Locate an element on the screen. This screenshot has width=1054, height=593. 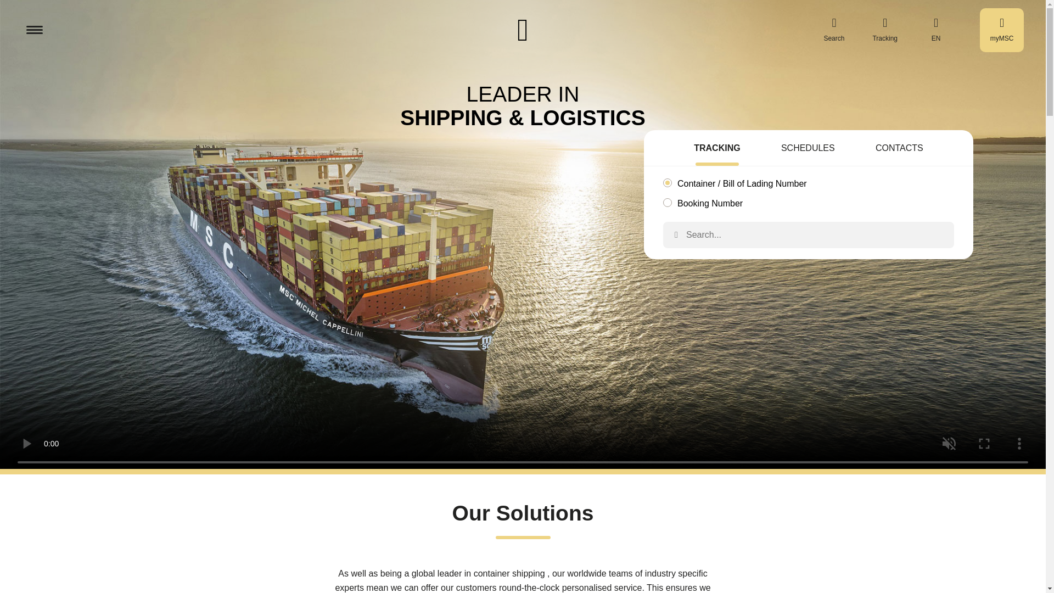
SCHEDULES is located at coordinates (808, 149).